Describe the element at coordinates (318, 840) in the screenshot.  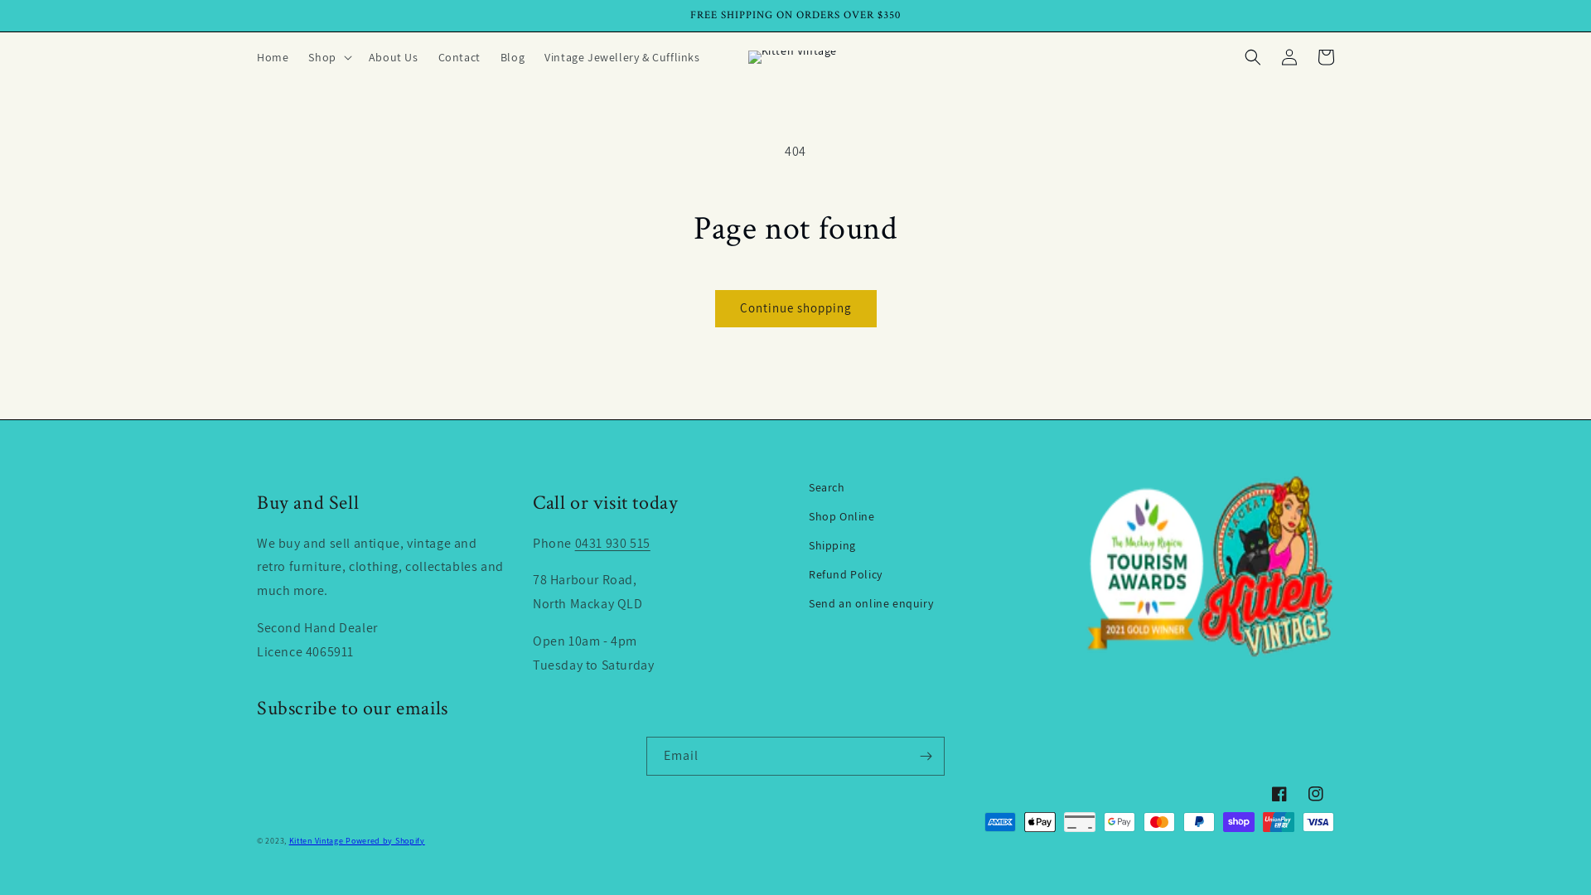
I see `Kitten Vintage` at that location.